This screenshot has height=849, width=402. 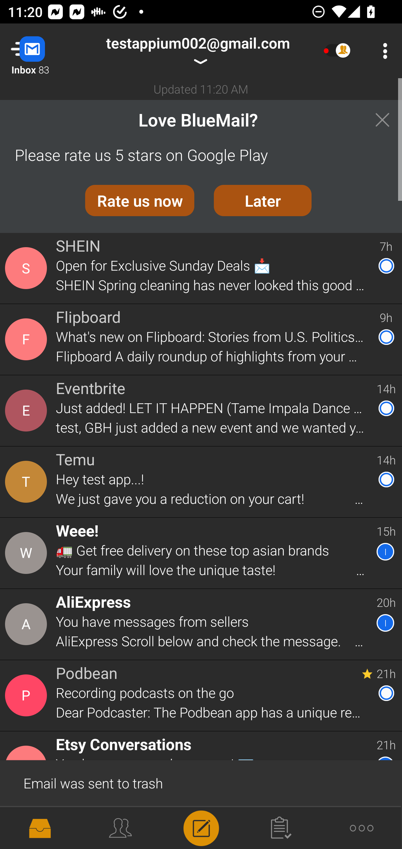 I want to click on Contact Details, so click(x=27, y=553).